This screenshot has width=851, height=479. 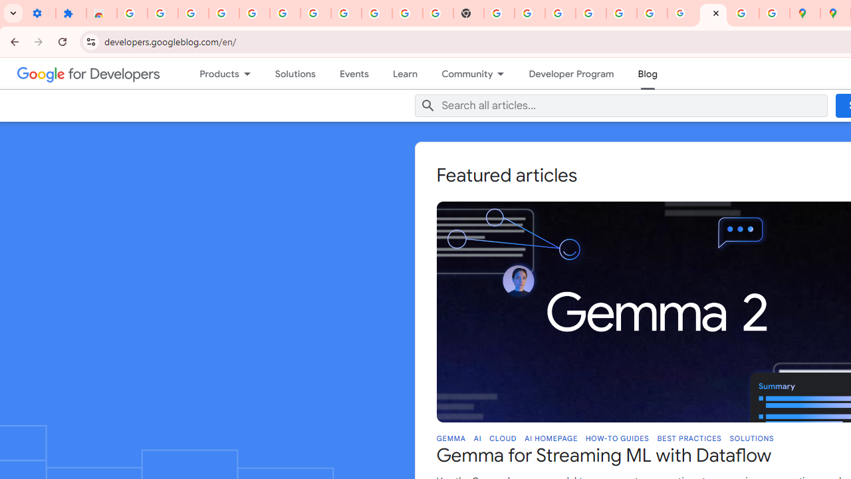 I want to click on Settings - On startup, so click(x=40, y=13).